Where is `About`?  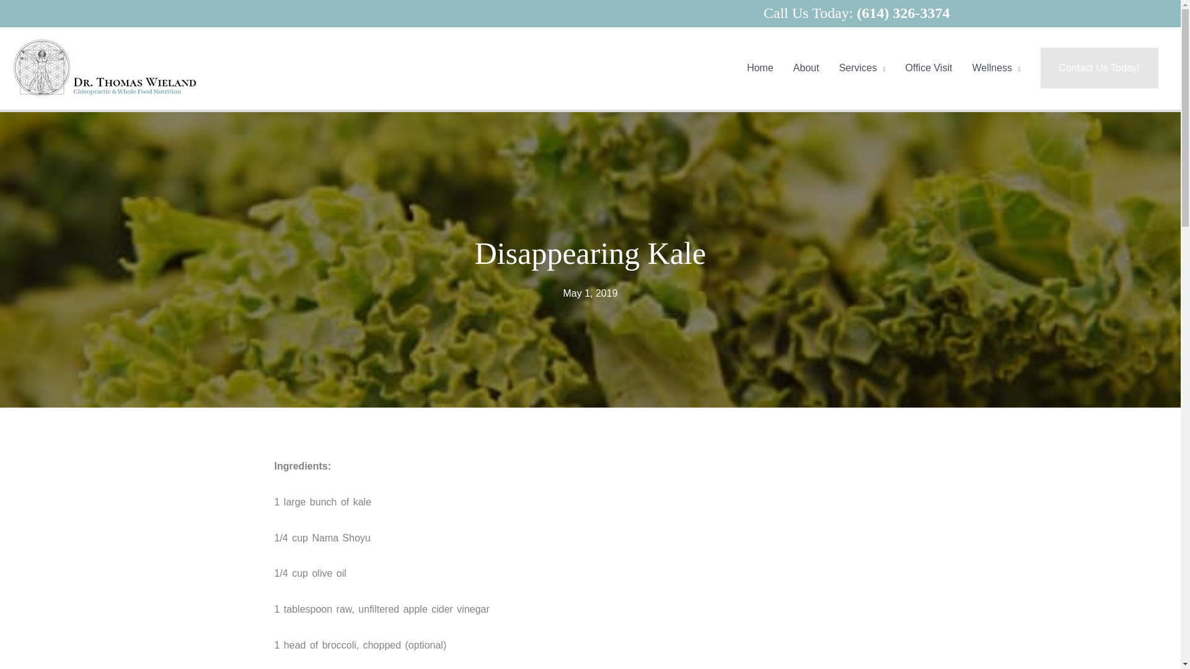 About is located at coordinates (806, 68).